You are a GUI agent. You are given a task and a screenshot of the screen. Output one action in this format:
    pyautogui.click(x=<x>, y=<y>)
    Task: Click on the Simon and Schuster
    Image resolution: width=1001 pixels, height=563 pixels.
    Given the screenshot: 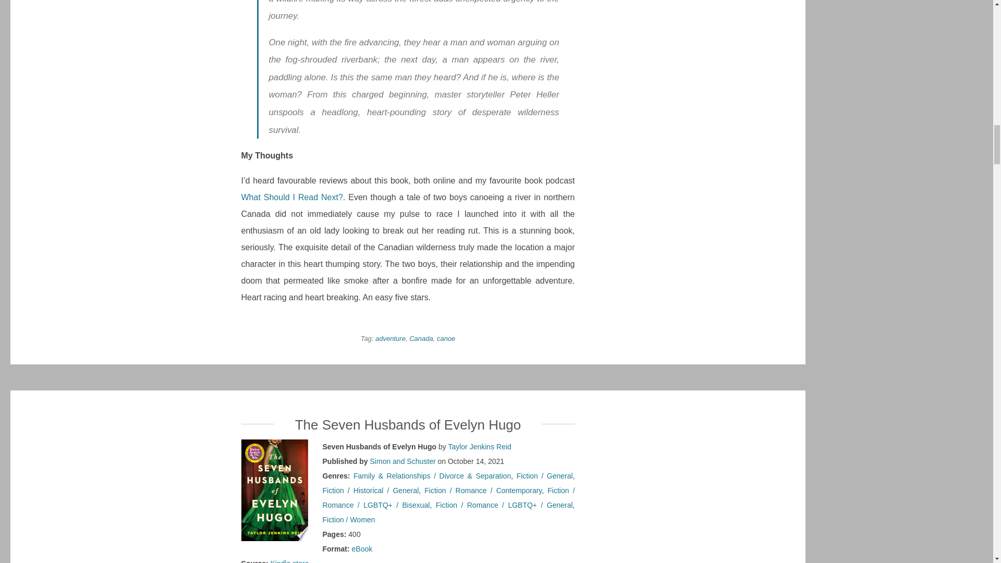 What is the action you would take?
    pyautogui.click(x=402, y=461)
    